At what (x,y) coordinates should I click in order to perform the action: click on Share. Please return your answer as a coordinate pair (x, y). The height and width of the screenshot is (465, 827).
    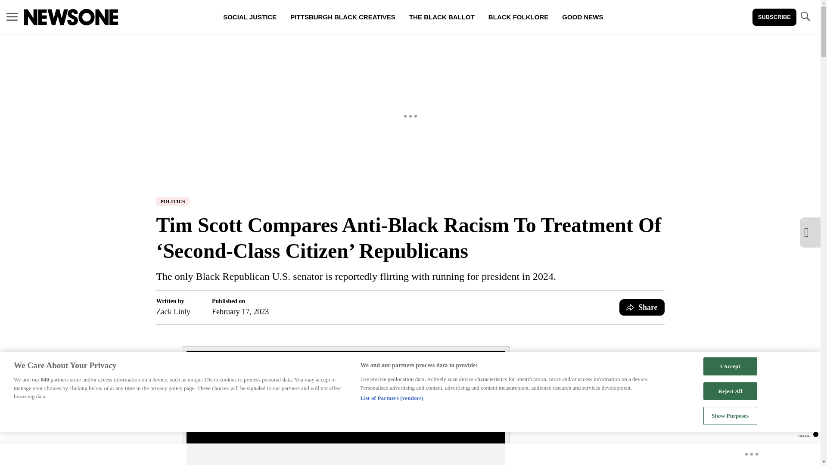
    Looking at the image, I should click on (642, 307).